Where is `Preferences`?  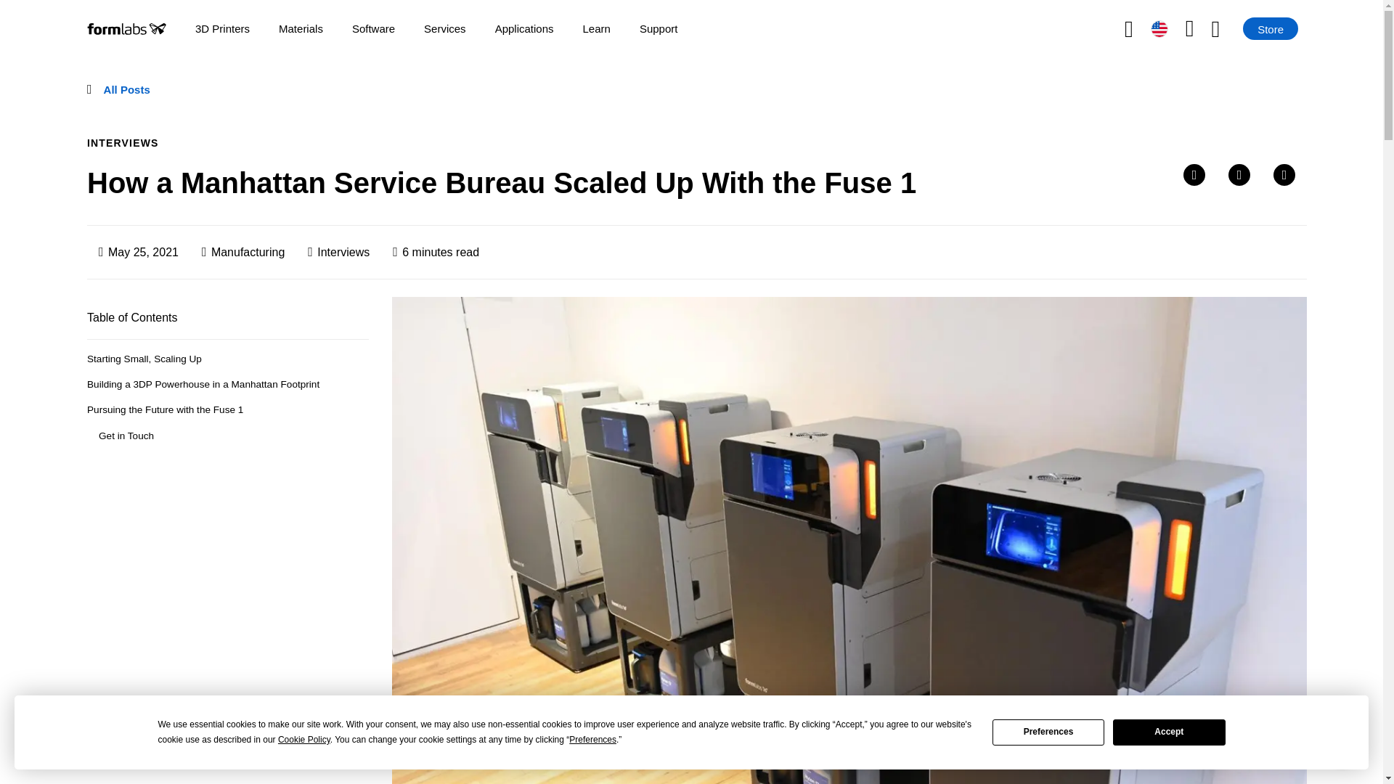 Preferences is located at coordinates (1048, 732).